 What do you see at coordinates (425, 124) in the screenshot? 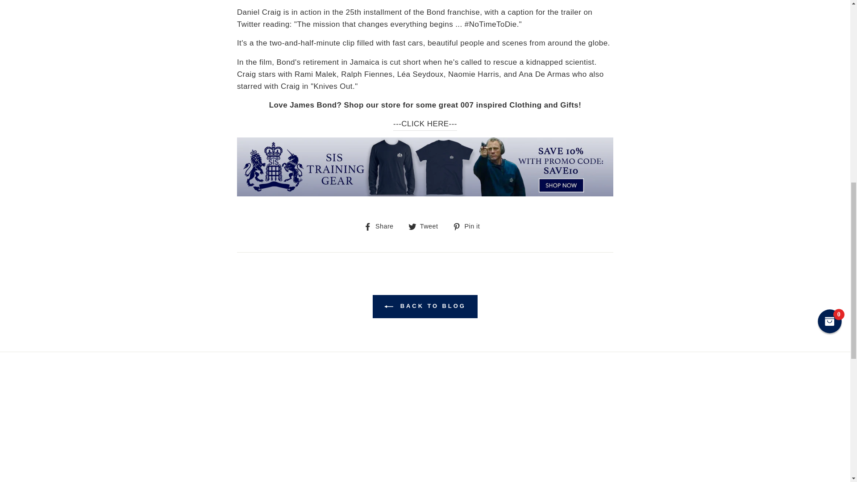
I see `SIS Training Gear` at bounding box center [425, 124].